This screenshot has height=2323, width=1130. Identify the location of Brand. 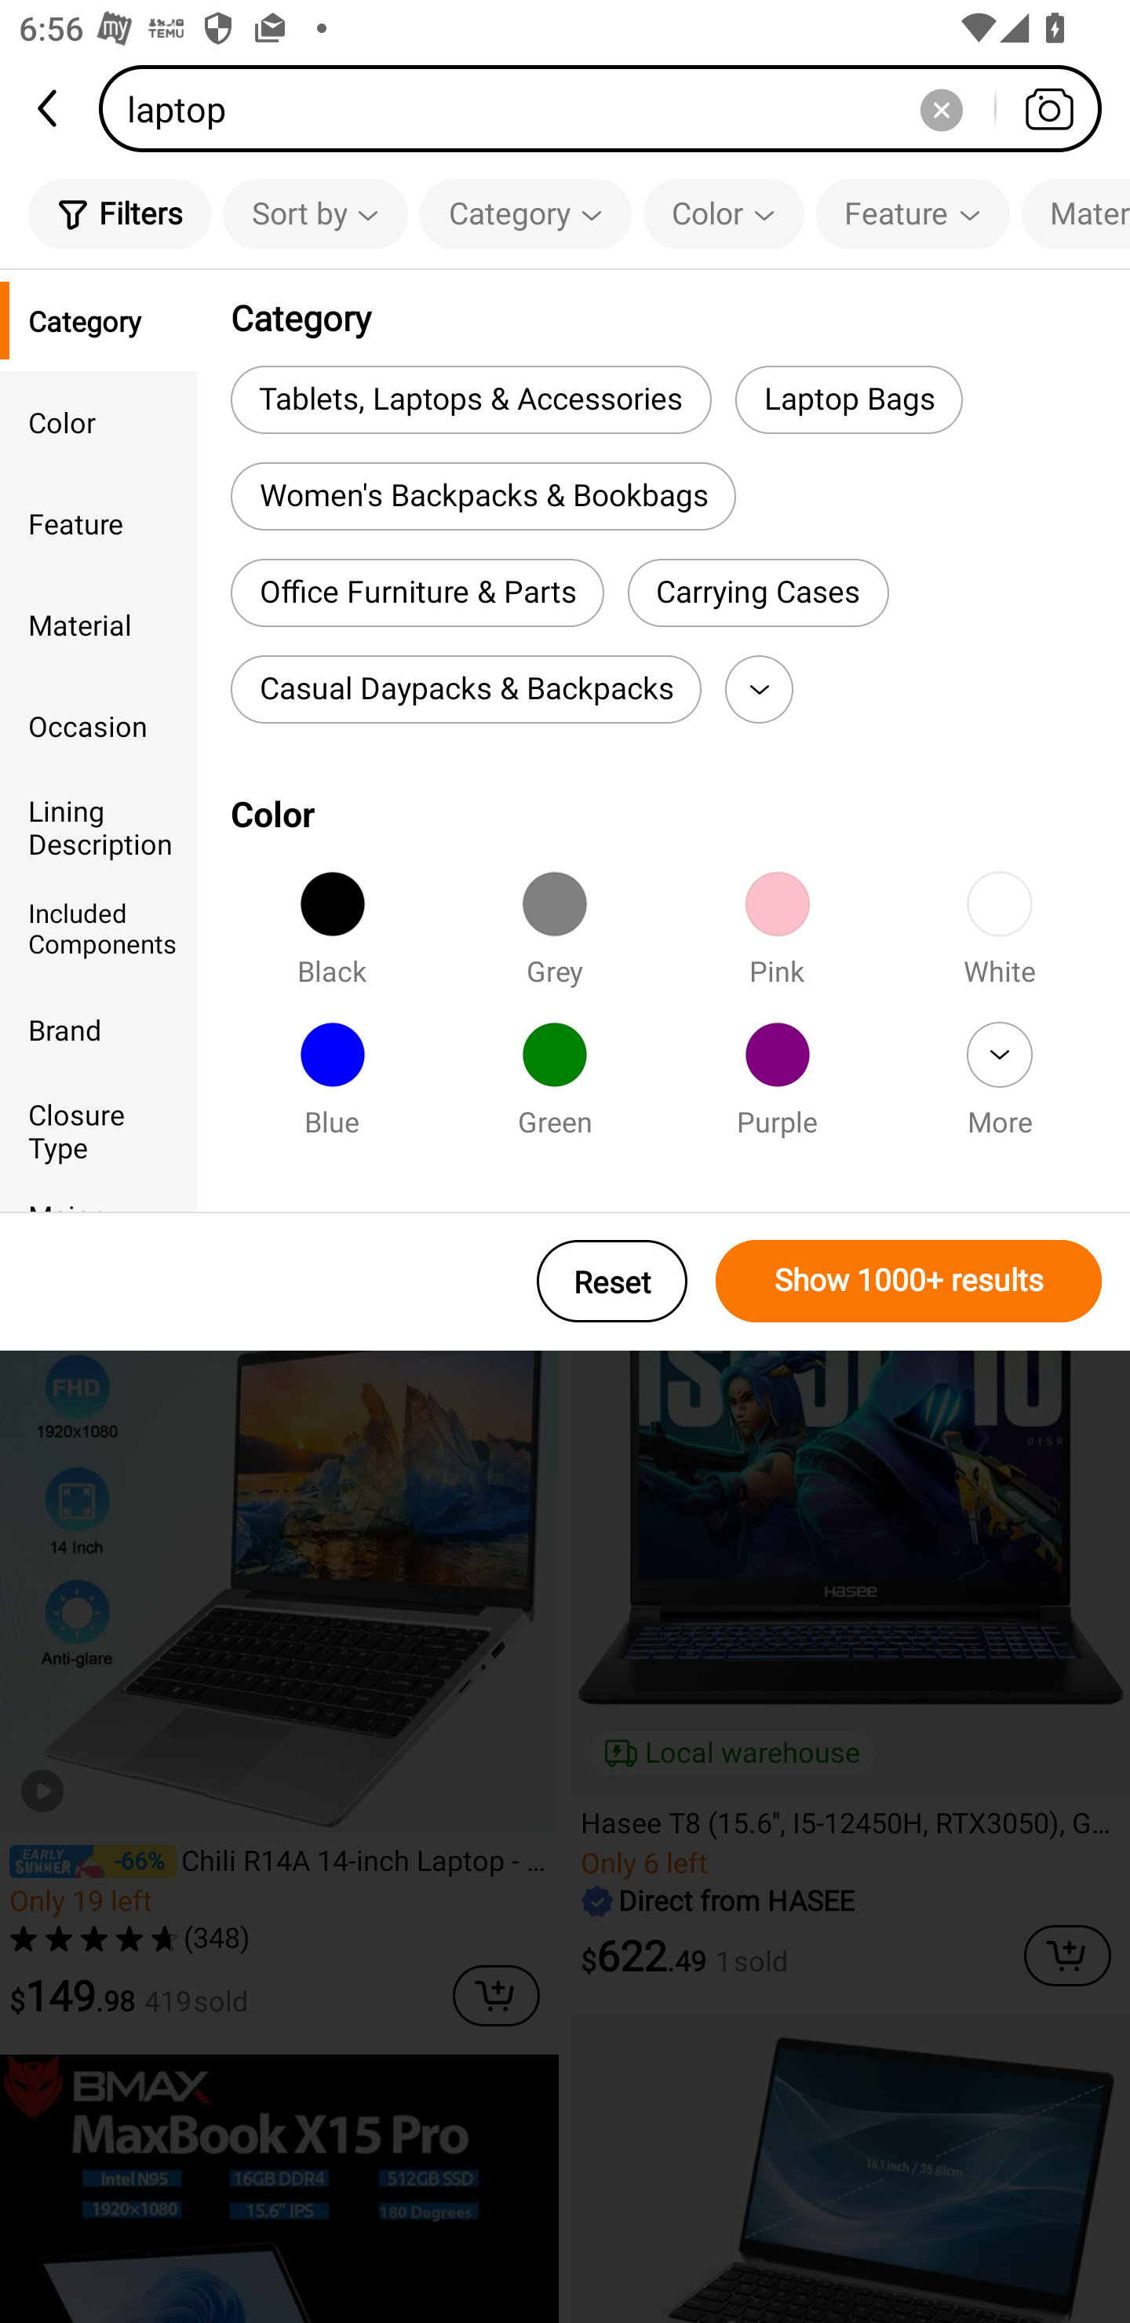
(99, 1029).